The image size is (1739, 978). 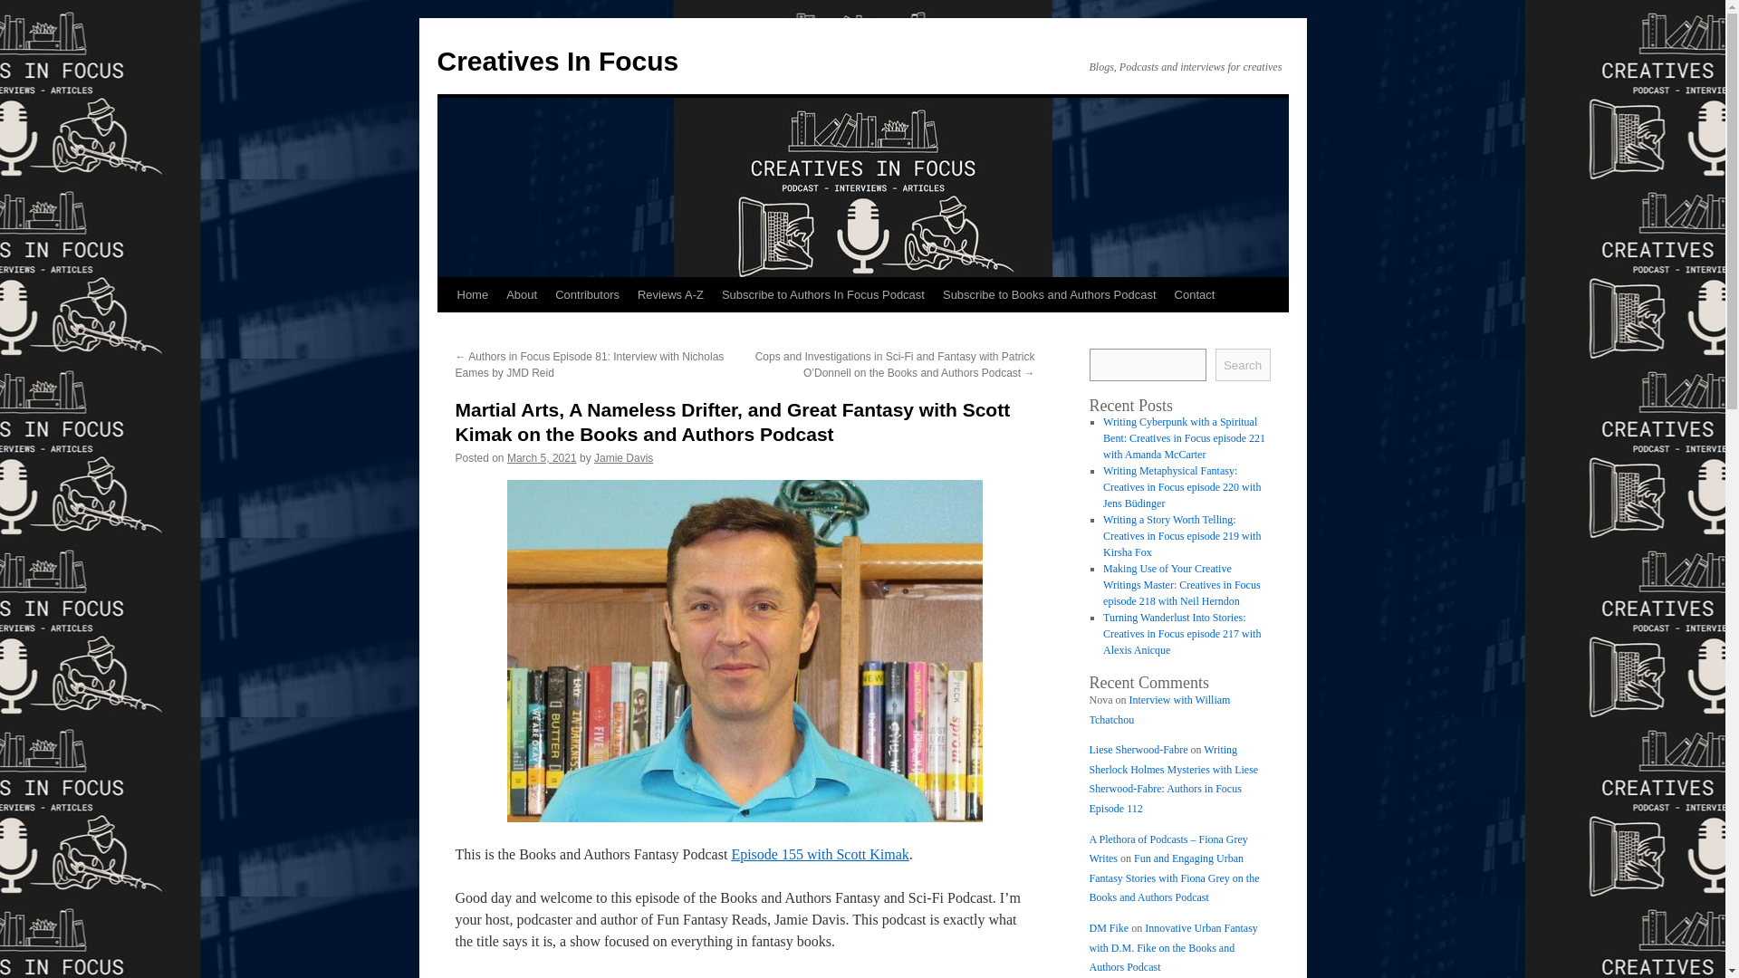 I want to click on Subscribe to Books and Authors Podcast, so click(x=1049, y=294).